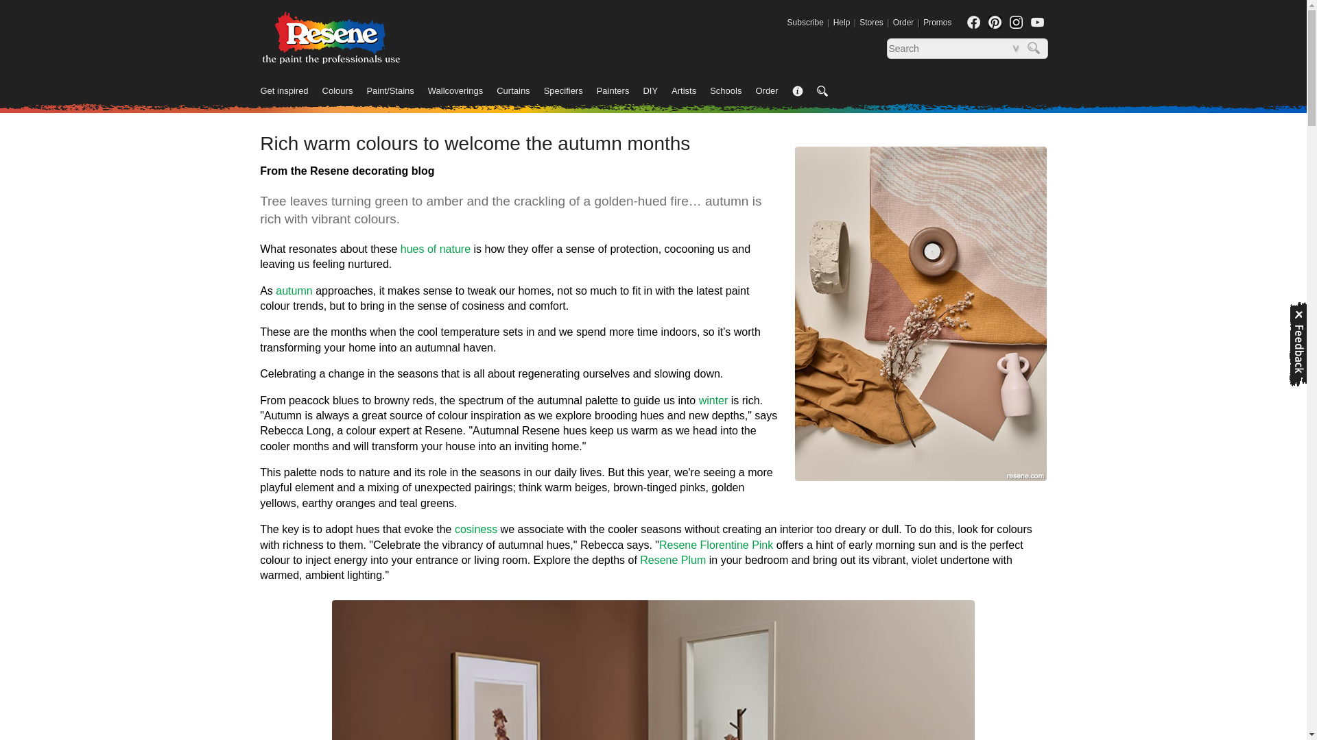 Image resolution: width=1317 pixels, height=740 pixels. I want to click on Follow us on Facebook, so click(973, 22).